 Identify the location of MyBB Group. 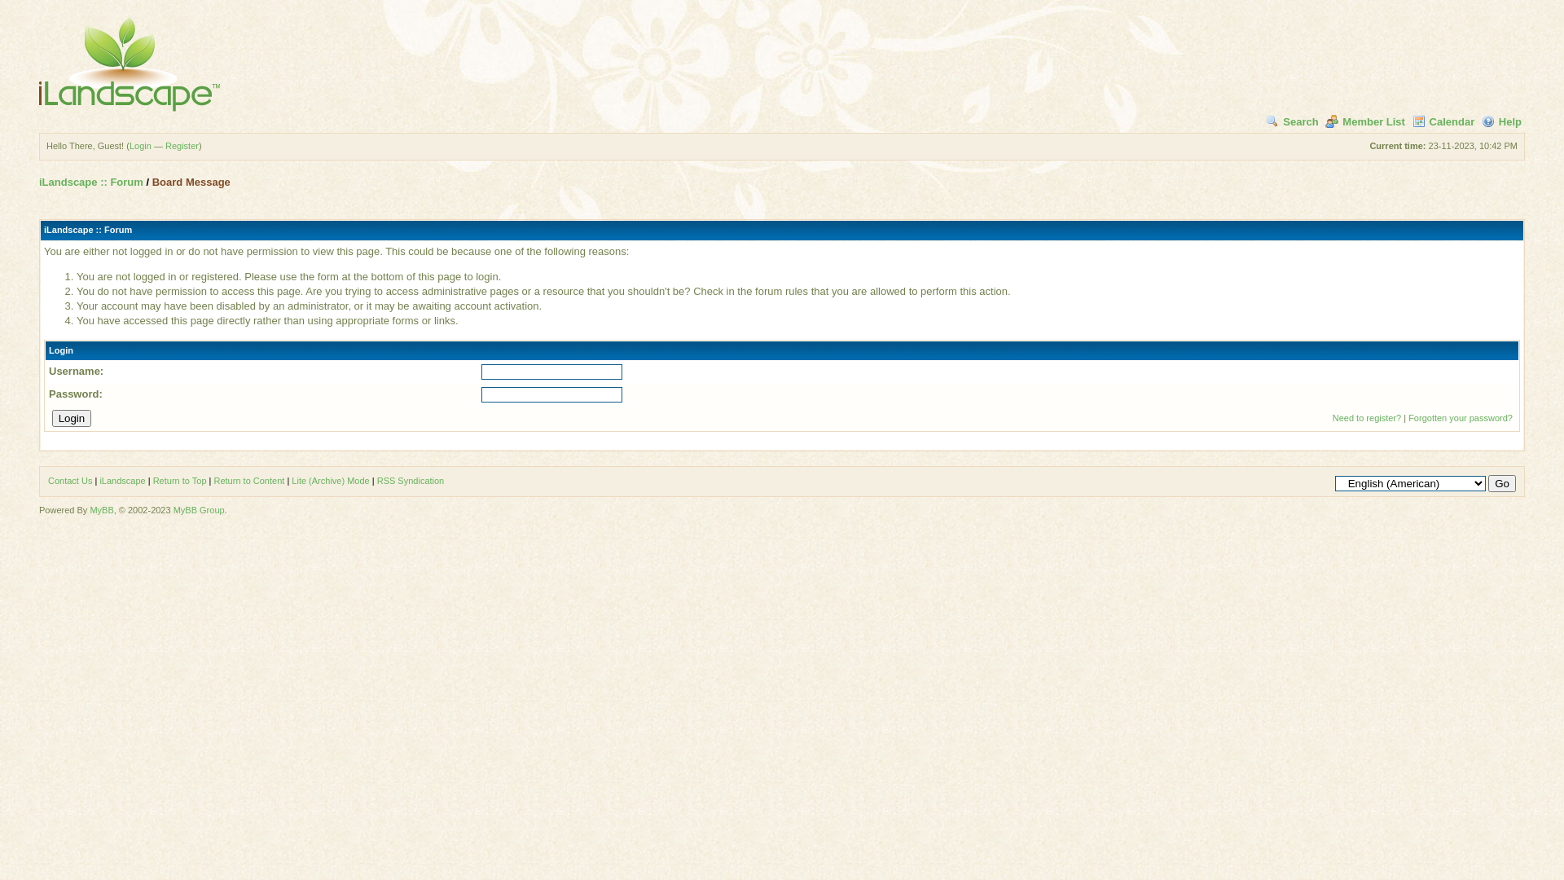
(199, 510).